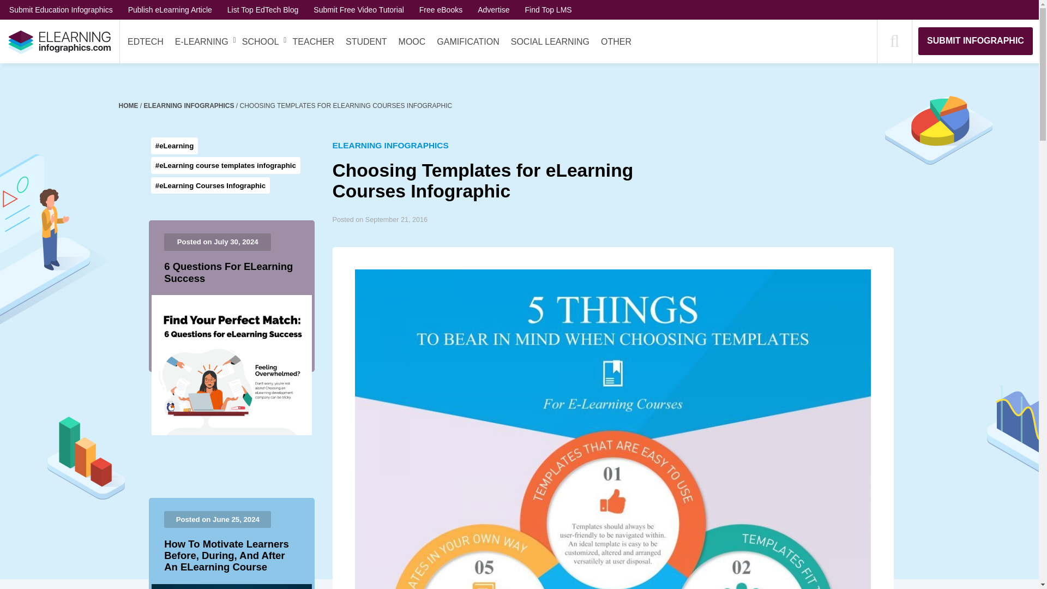 The width and height of the screenshot is (1047, 589). Describe the element at coordinates (366, 41) in the screenshot. I see `STUDENT` at that location.